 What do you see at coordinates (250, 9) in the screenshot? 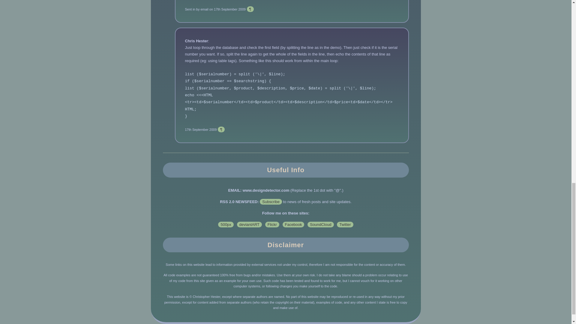
I see `Permalink to this comment` at bounding box center [250, 9].